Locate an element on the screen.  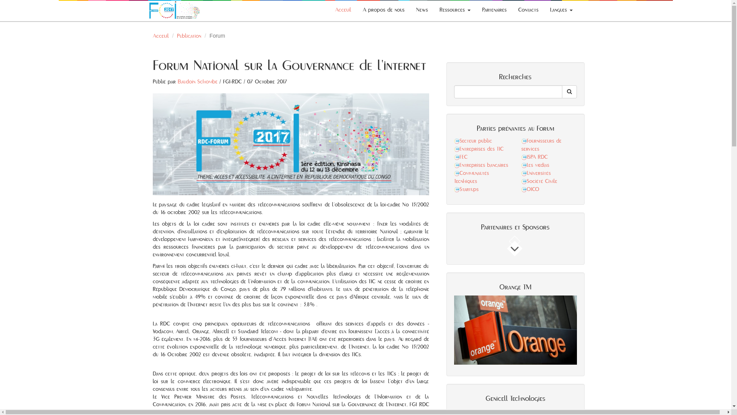
Les medias is located at coordinates (535, 165).